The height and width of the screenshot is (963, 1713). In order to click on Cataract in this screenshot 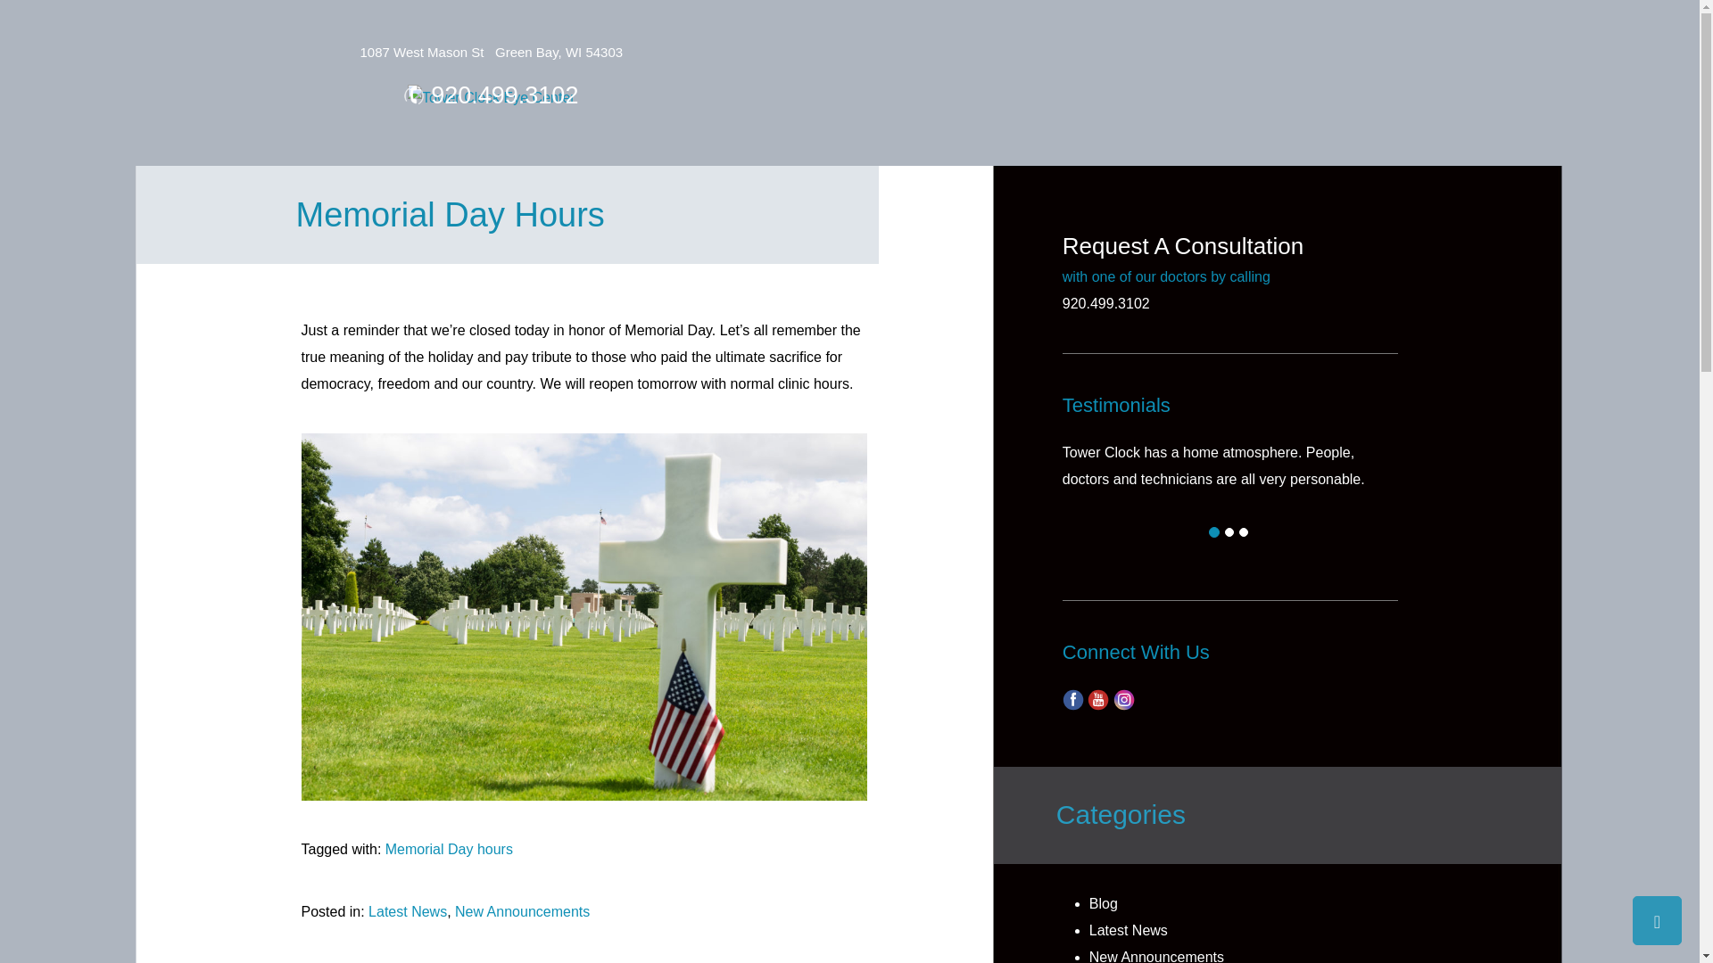, I will do `click(583, 46)`.